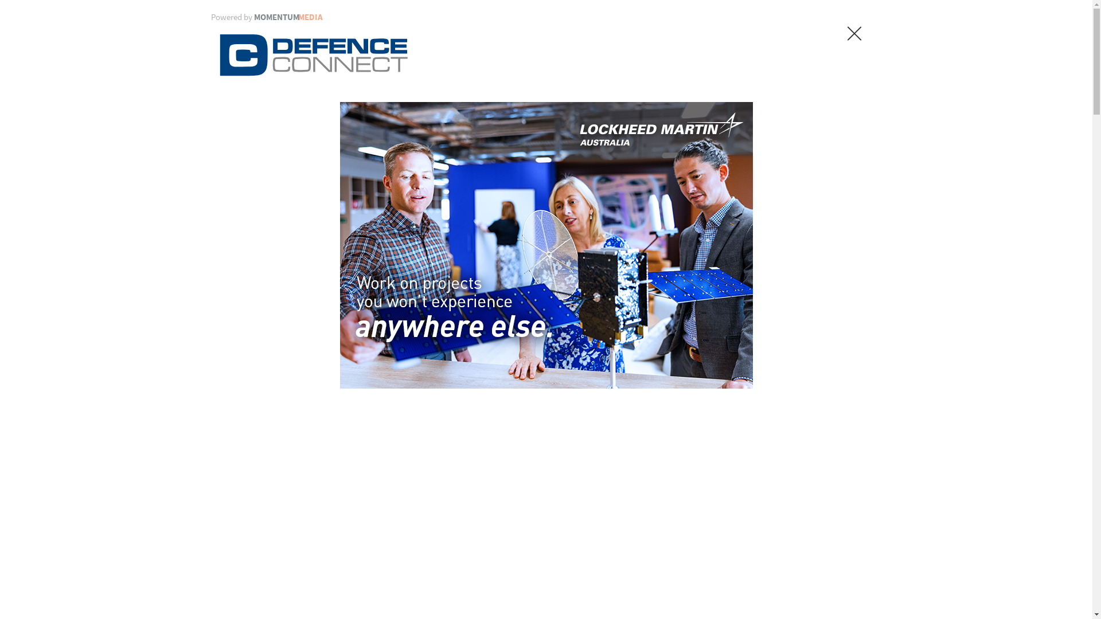  I want to click on Podcast, so click(767, 246).